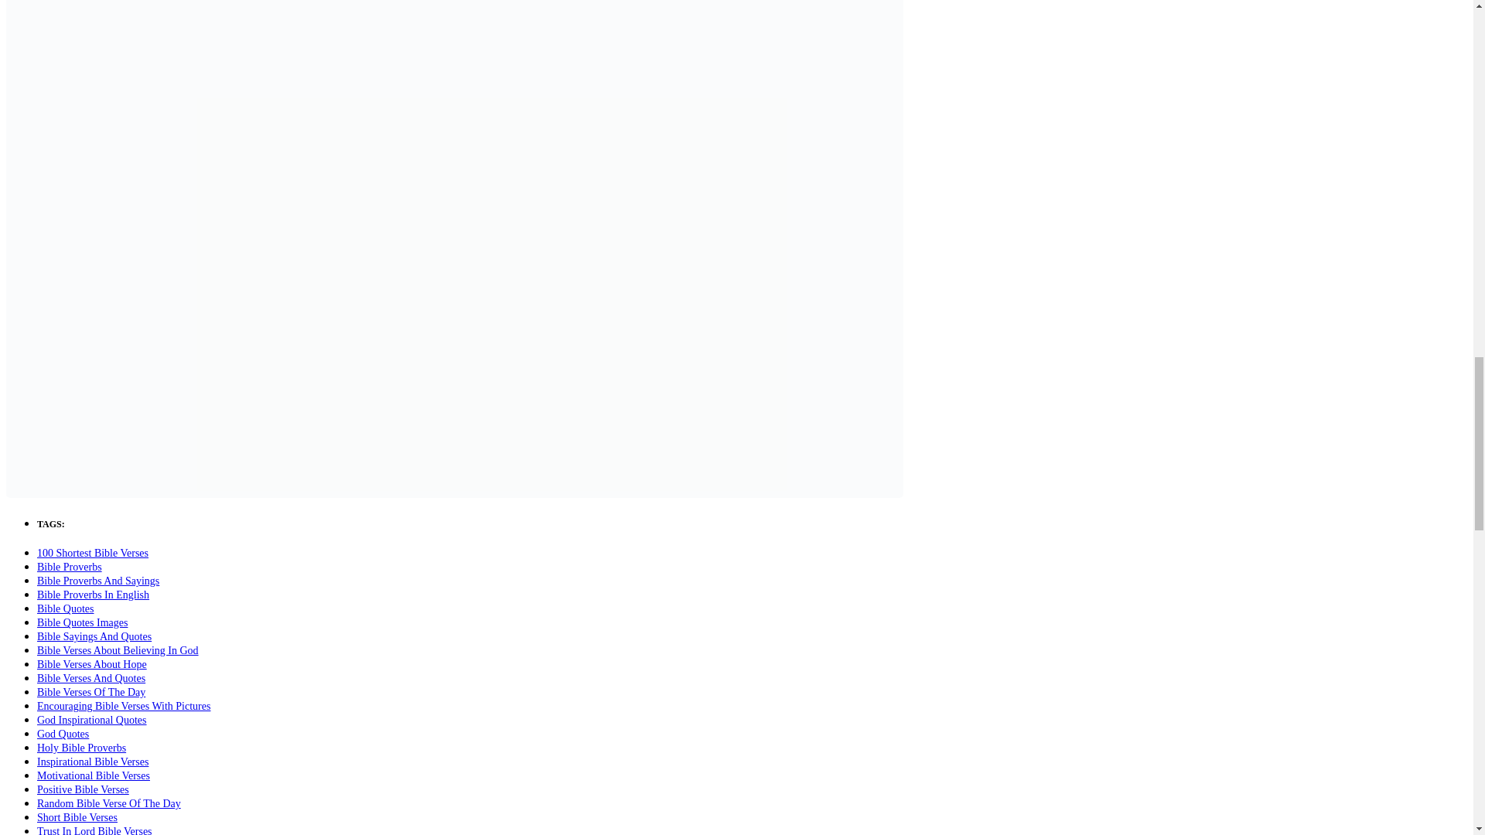 The width and height of the screenshot is (1485, 835). I want to click on Bible Proverbs In English, so click(93, 595).